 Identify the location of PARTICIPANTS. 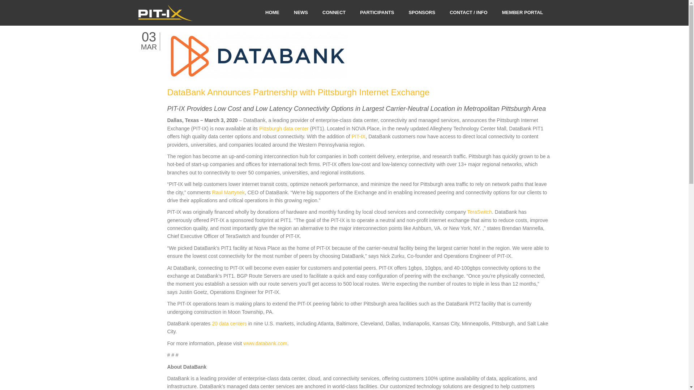
(377, 13).